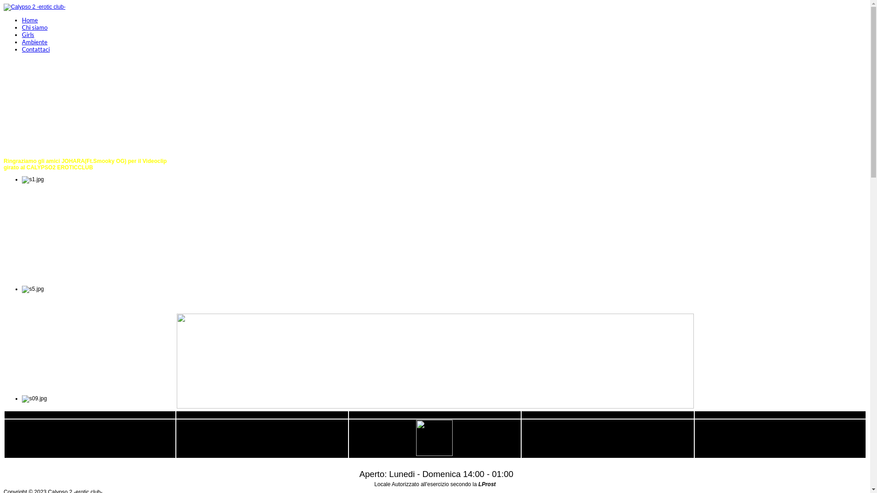 The image size is (877, 493). I want to click on Contattaci, so click(36, 49).